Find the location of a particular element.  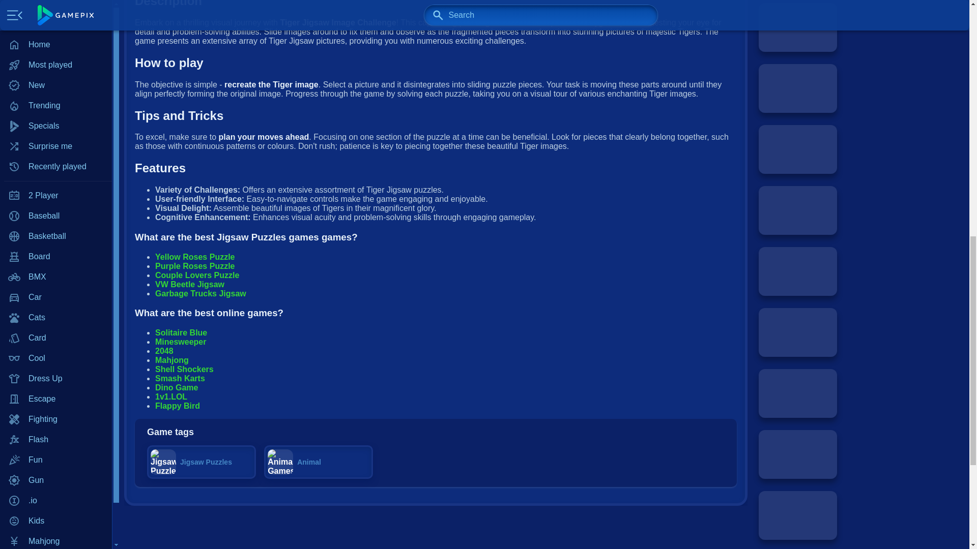

Racing is located at coordinates (56, 94).